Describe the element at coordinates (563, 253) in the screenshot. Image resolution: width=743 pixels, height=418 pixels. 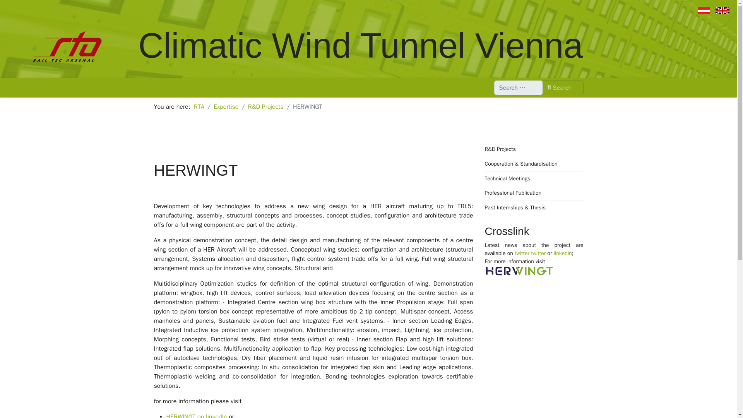
I see `linkedin` at that location.